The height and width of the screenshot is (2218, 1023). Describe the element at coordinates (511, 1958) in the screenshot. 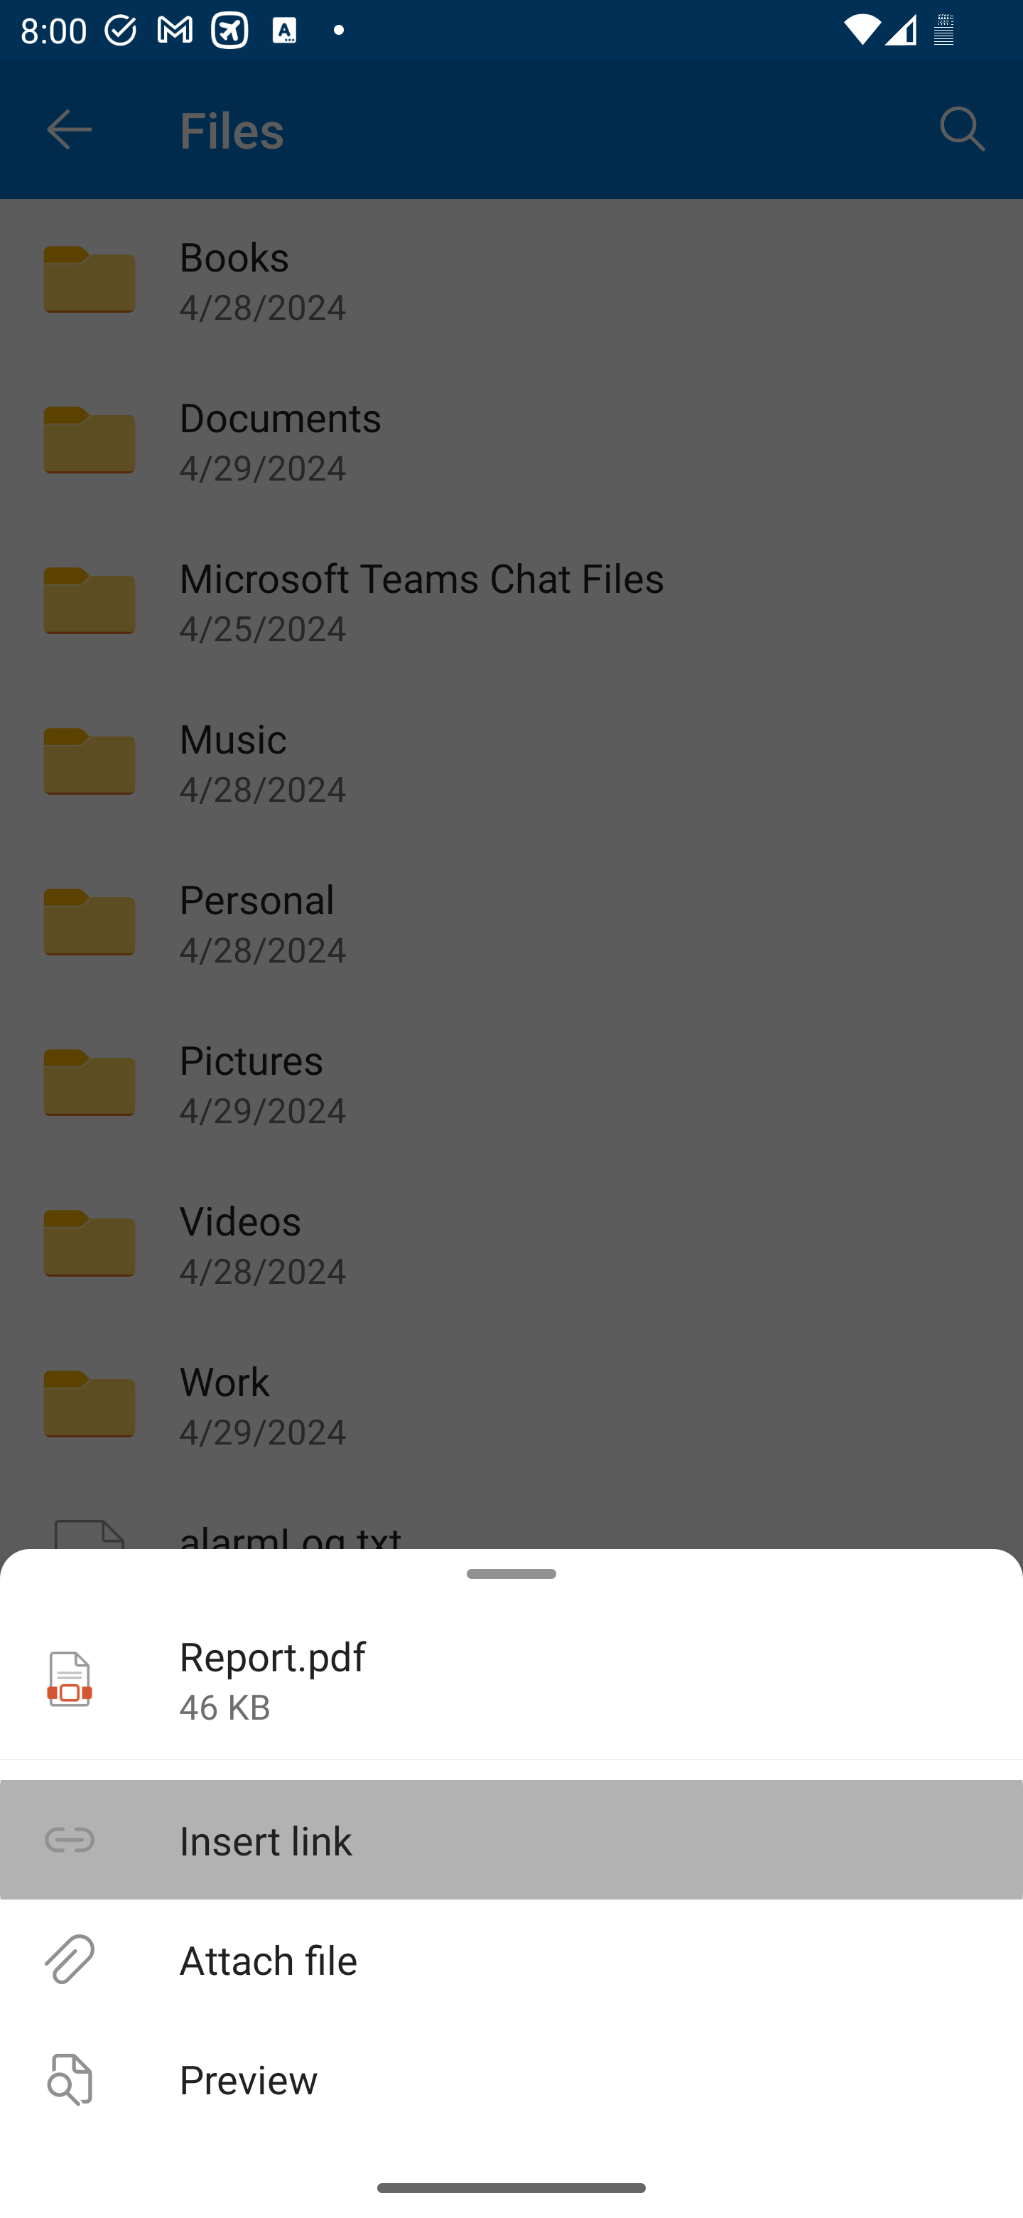

I see `Attach file` at that location.